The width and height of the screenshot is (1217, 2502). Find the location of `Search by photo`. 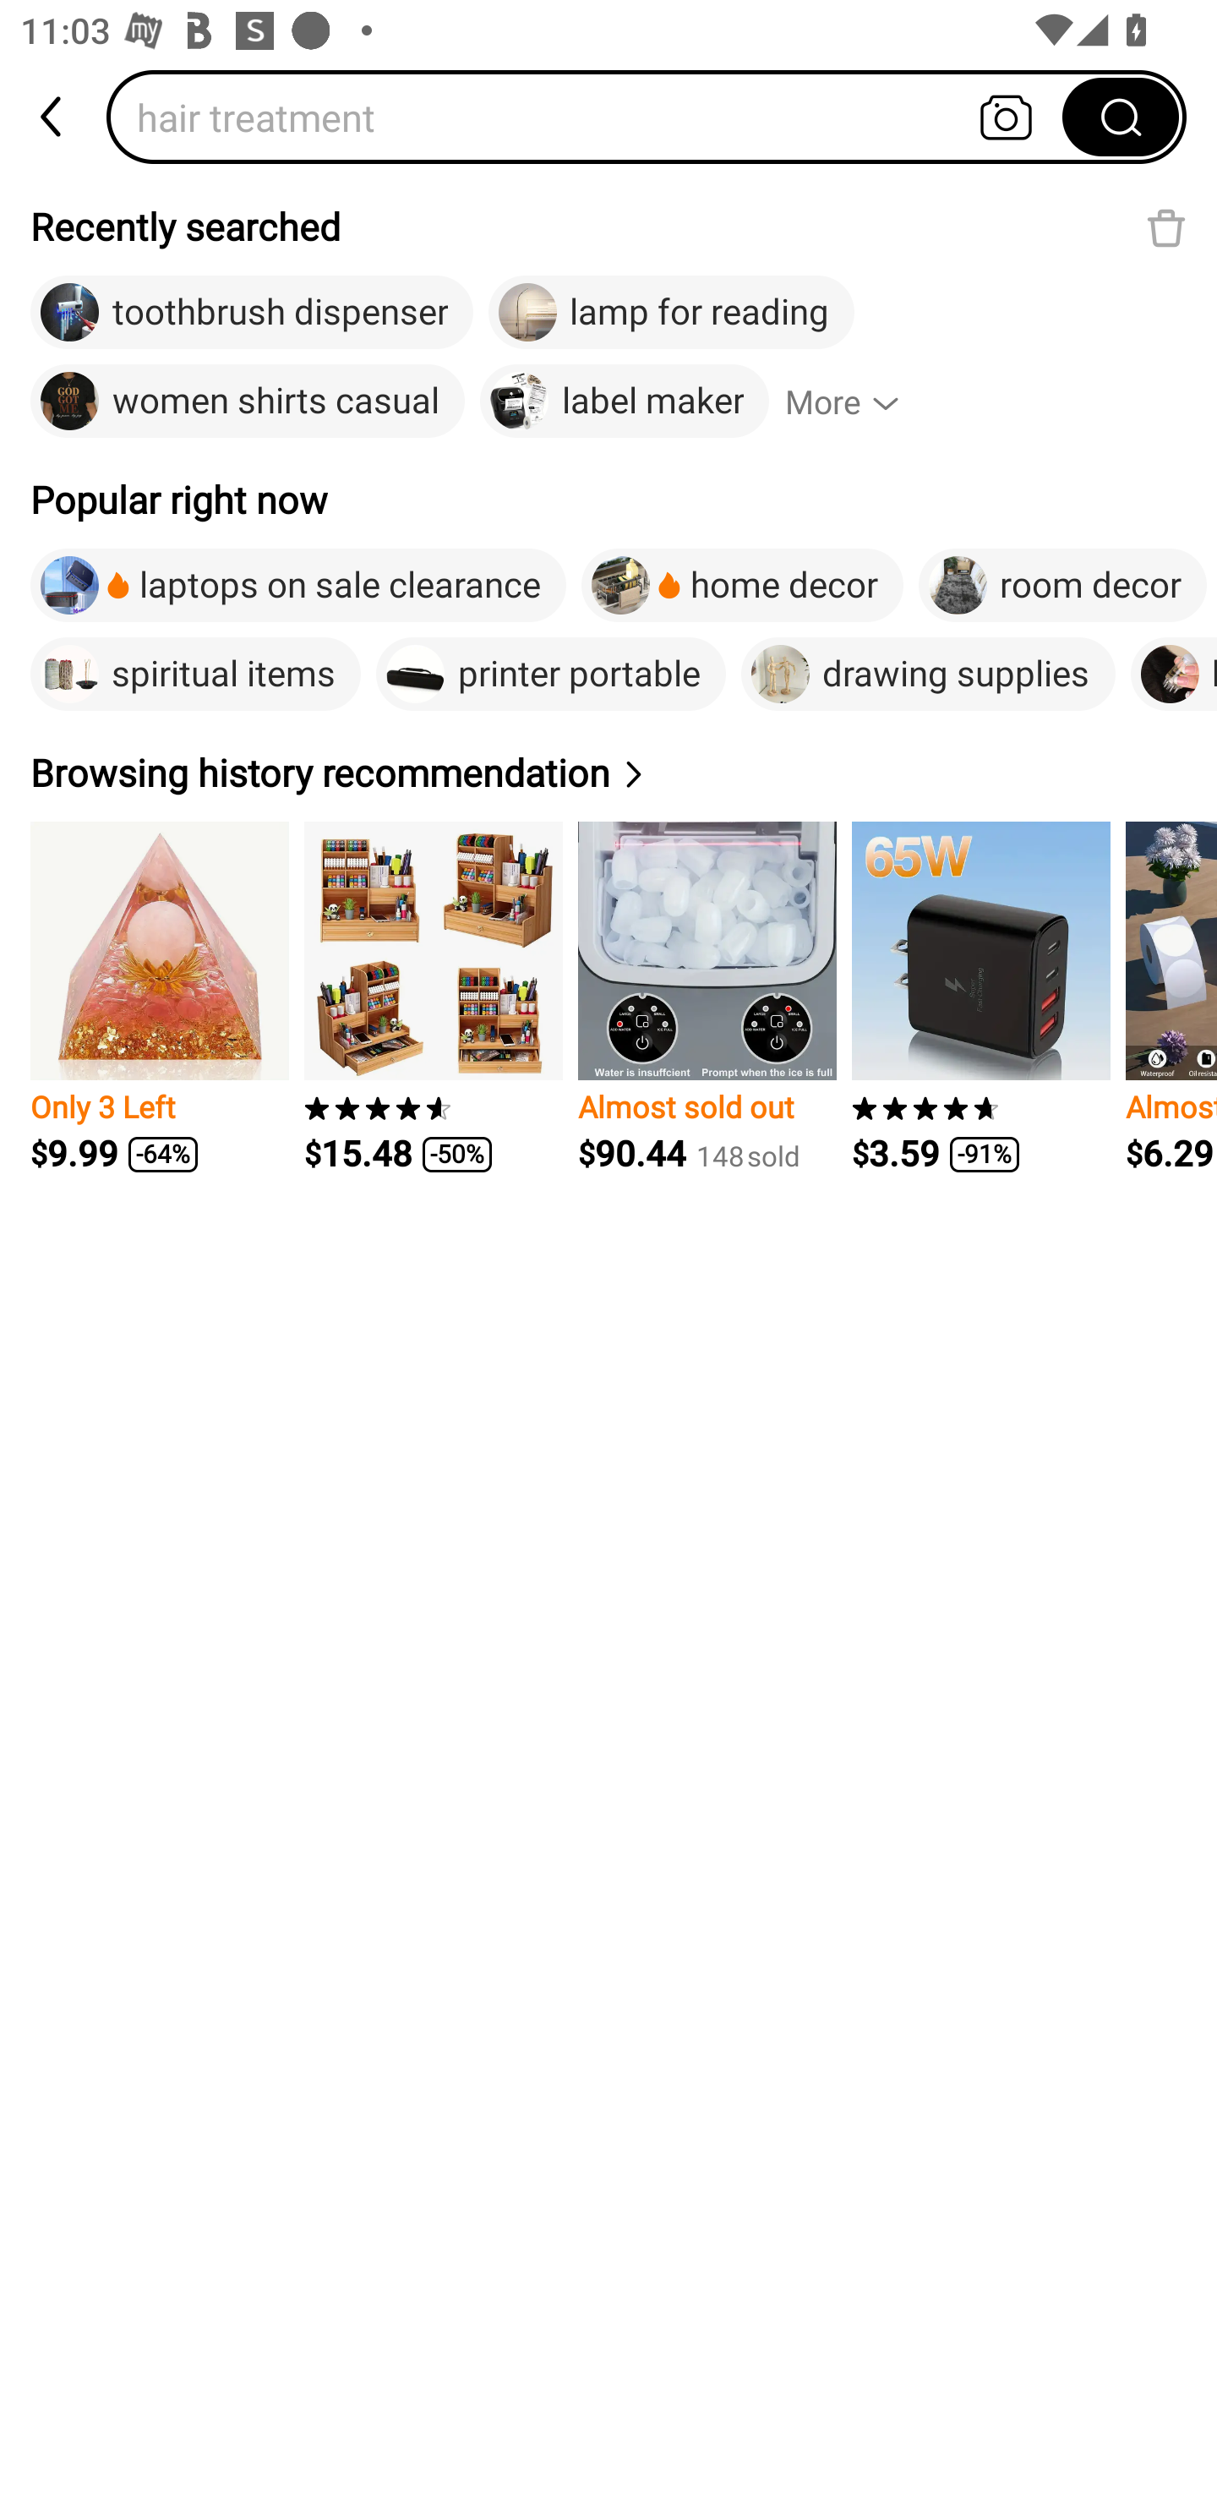

Search by photo is located at coordinates (1006, 117).